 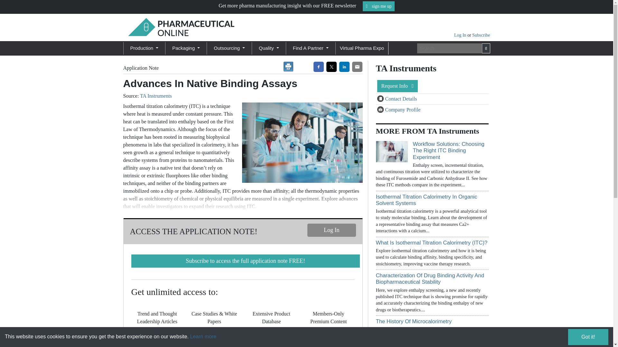 What do you see at coordinates (381, 99) in the screenshot?
I see `Contact Details` at bounding box center [381, 99].